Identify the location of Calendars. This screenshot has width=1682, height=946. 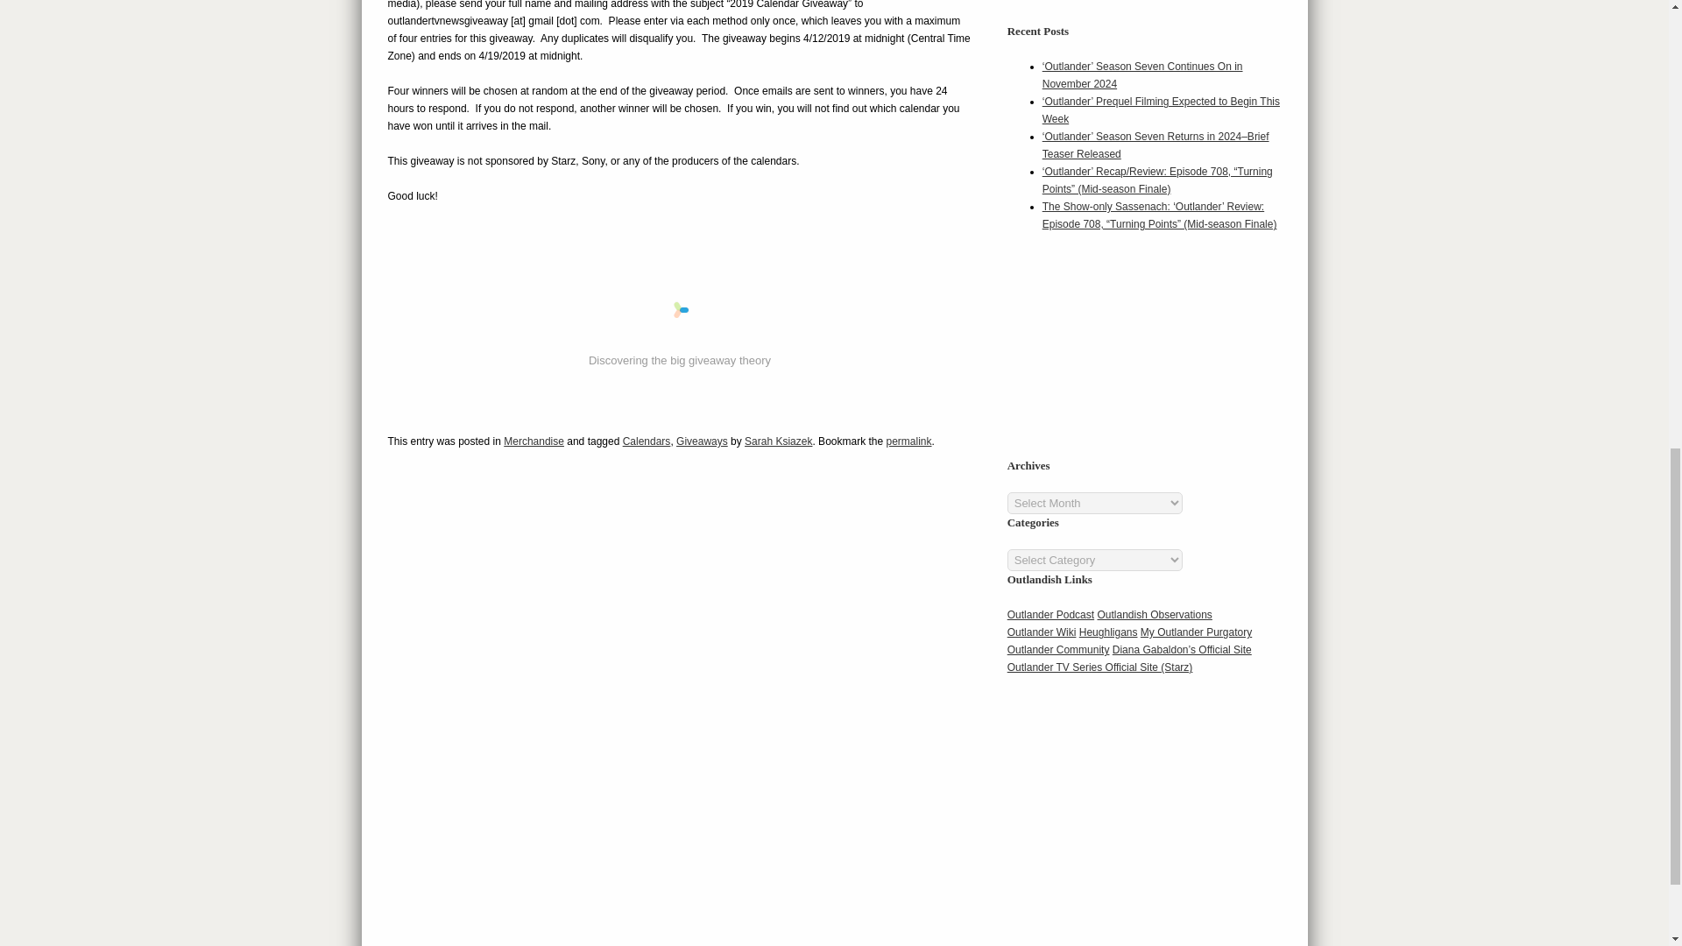
(647, 441).